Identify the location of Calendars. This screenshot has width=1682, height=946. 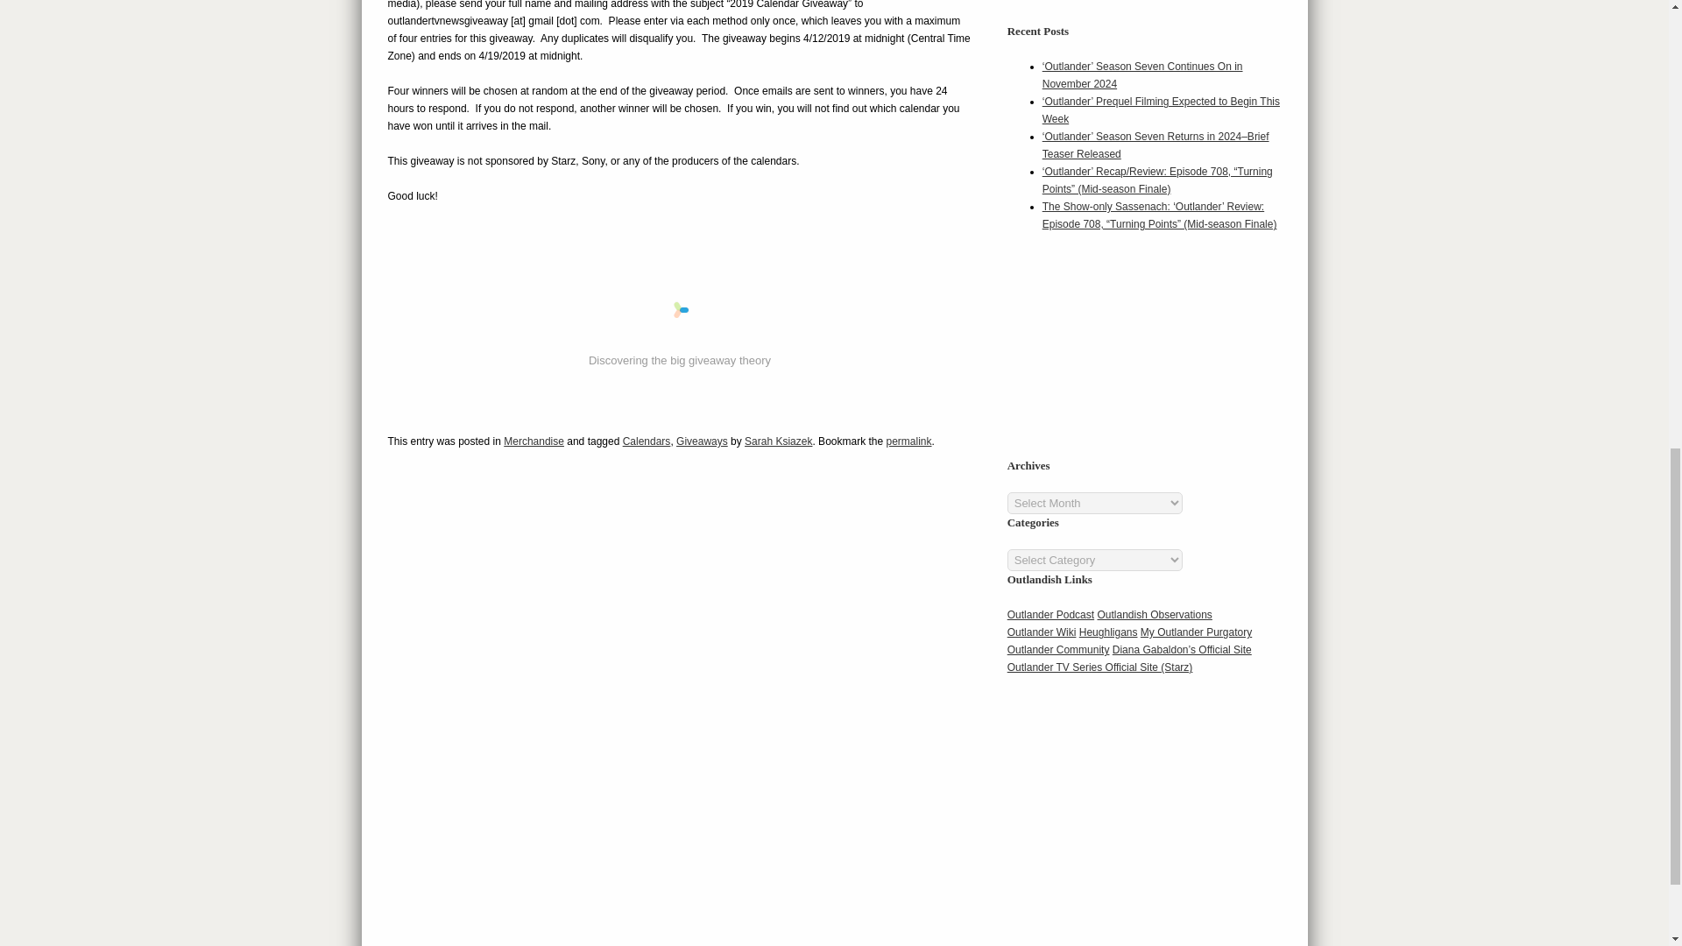
(647, 441).